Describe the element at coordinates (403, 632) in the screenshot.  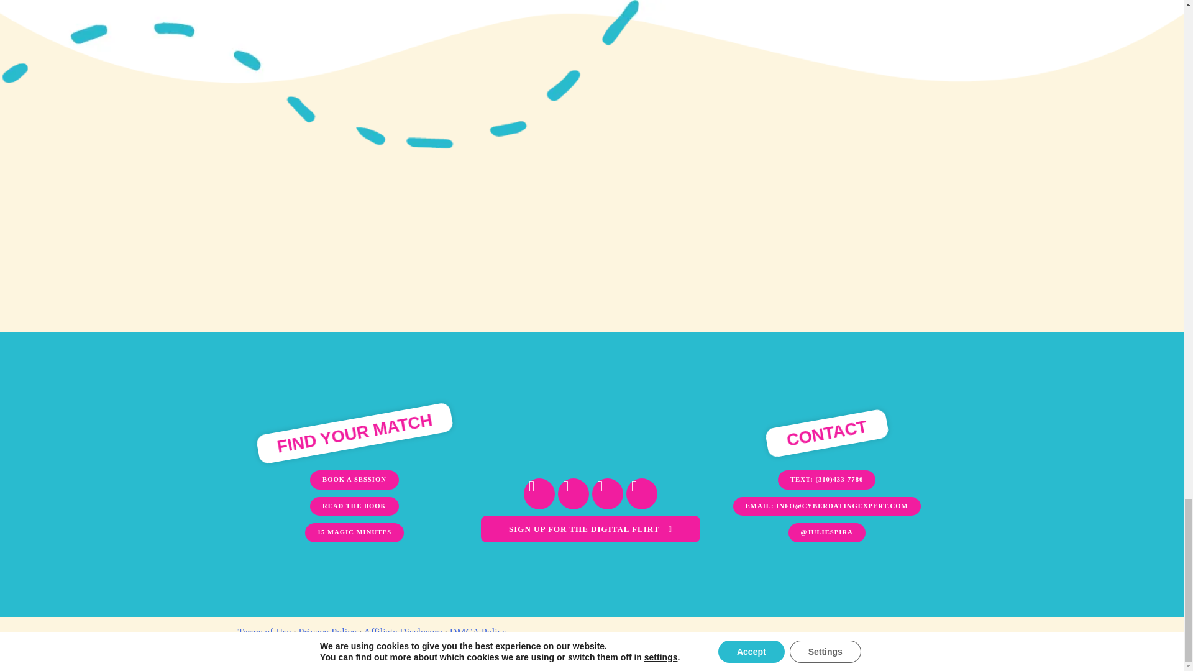
I see `Affiliate Disclosure` at that location.